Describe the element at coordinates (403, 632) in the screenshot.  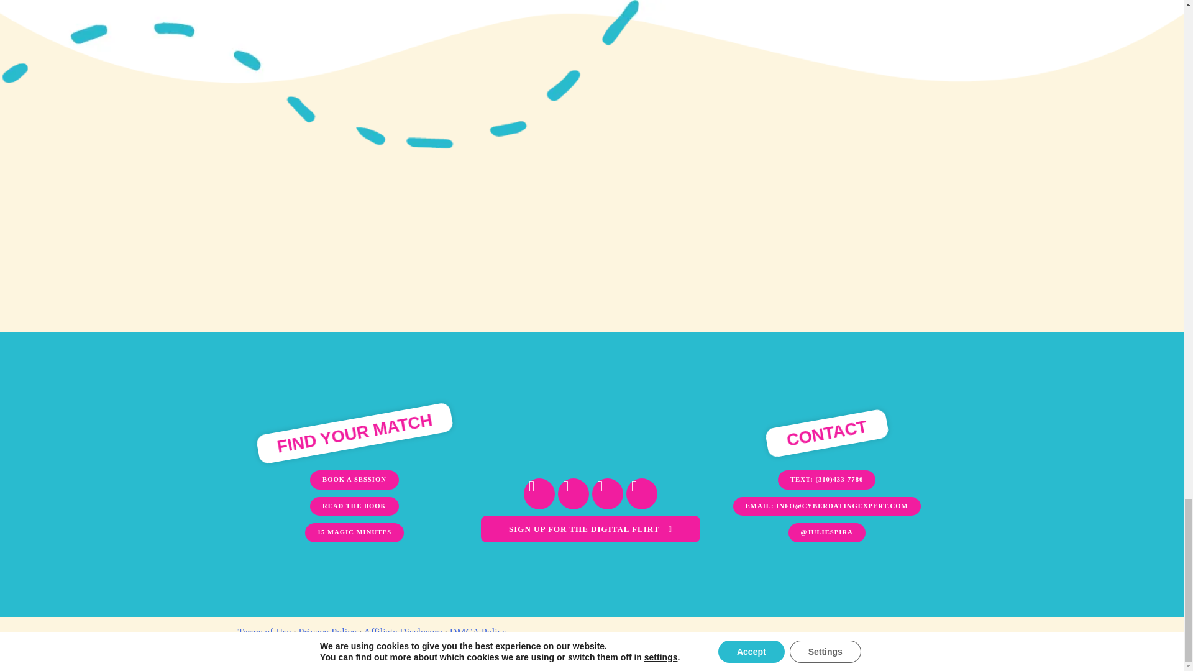
I see `Affiliate Disclosure` at that location.